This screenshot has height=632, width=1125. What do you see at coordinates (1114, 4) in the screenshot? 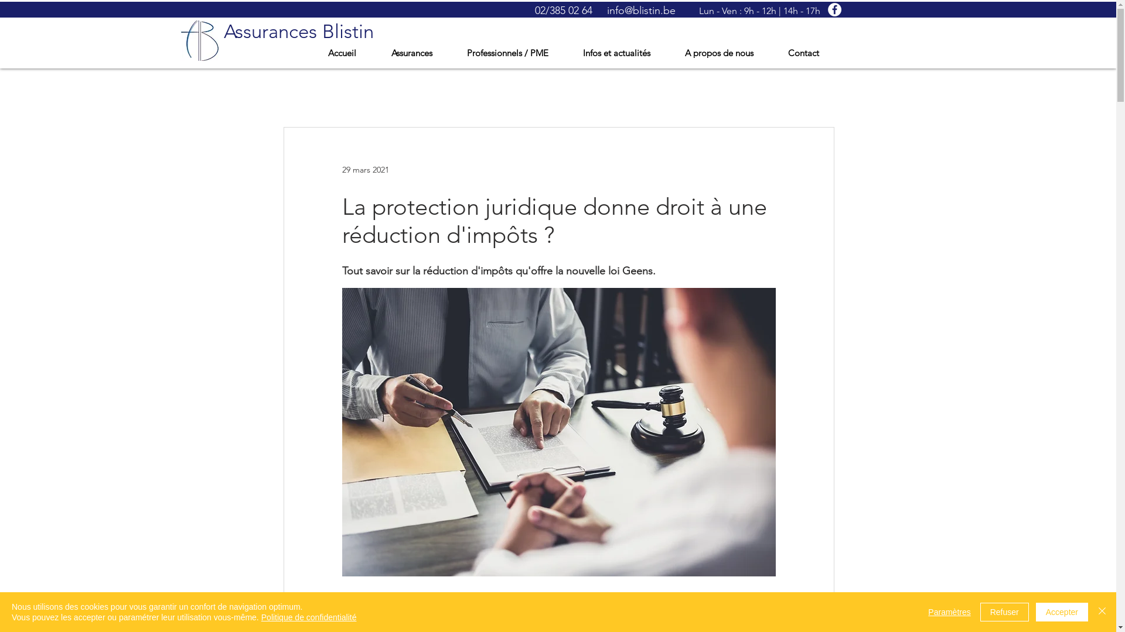
I see `Visitor Analytics` at bounding box center [1114, 4].